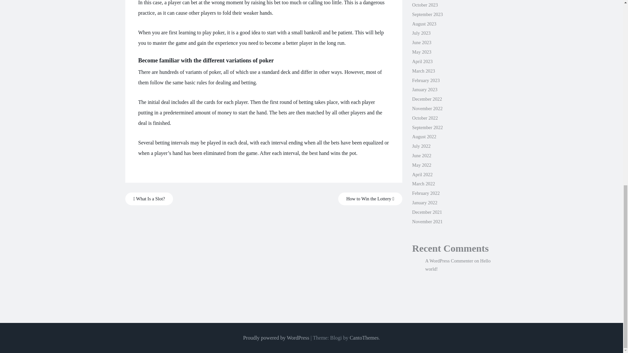 The image size is (628, 353). Describe the element at coordinates (370, 199) in the screenshot. I see `How to Win the Lottery` at that location.